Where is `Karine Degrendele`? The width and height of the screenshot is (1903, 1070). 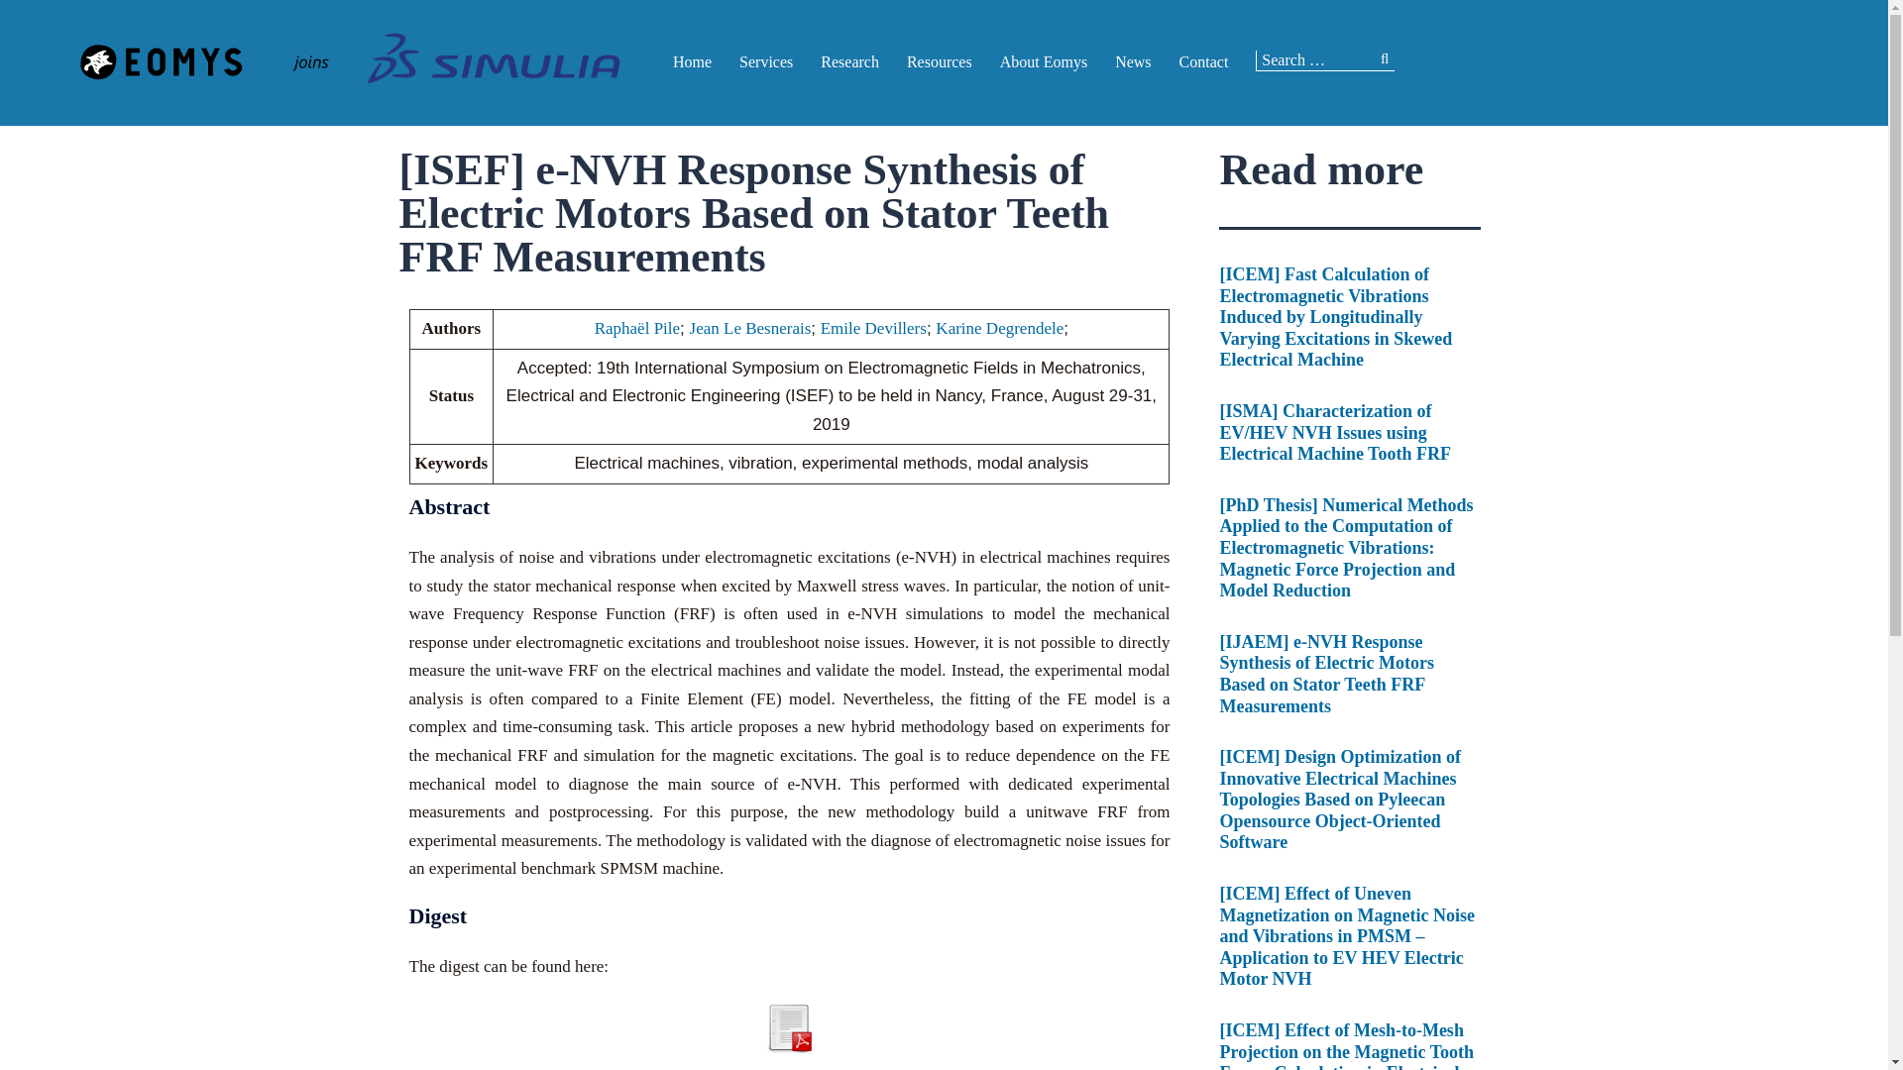 Karine Degrendele is located at coordinates (999, 328).